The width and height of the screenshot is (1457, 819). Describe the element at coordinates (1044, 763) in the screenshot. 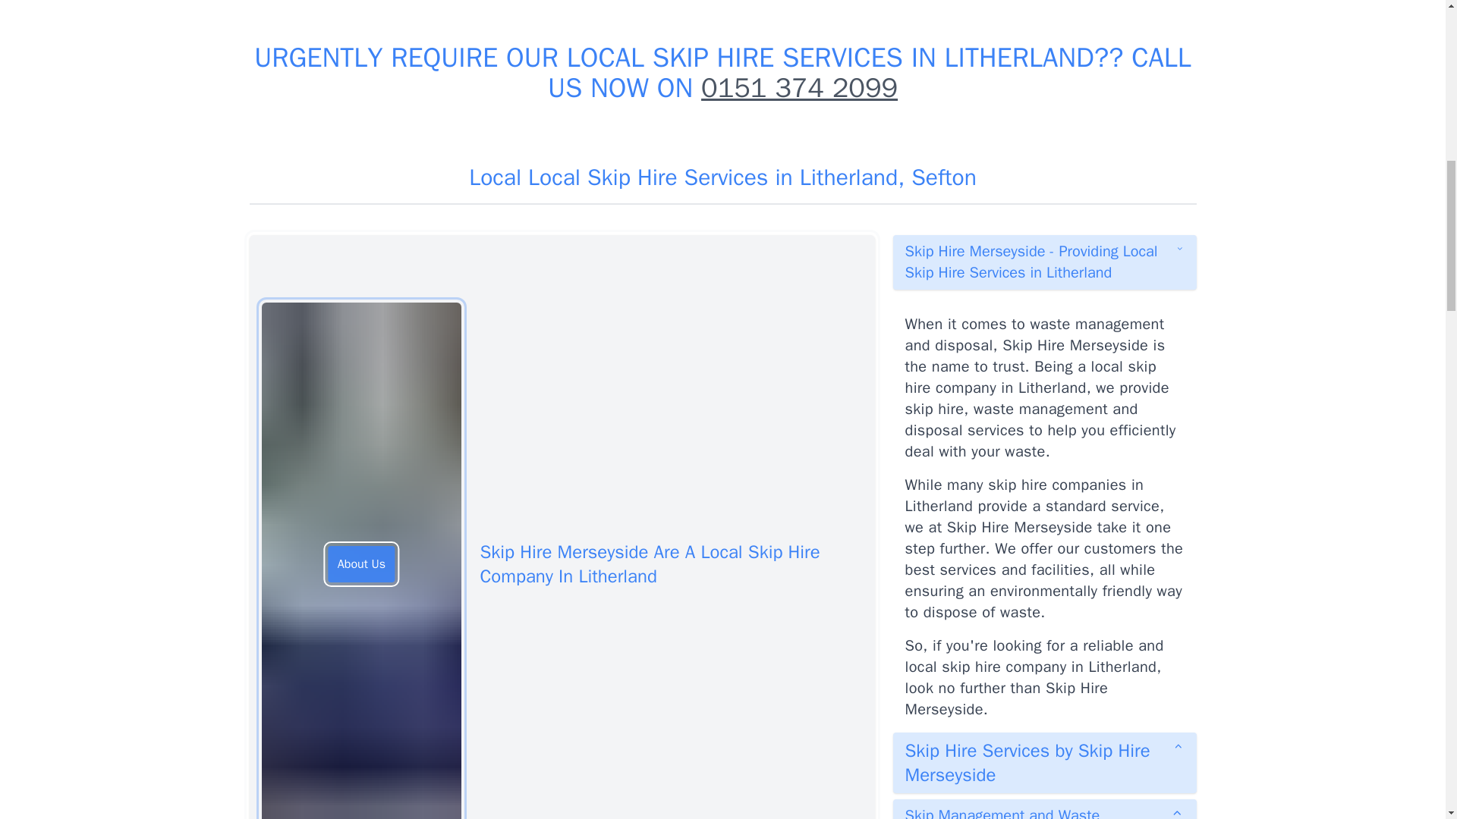

I see `Skip Hire Services by Skip Hire Merseyside` at that location.